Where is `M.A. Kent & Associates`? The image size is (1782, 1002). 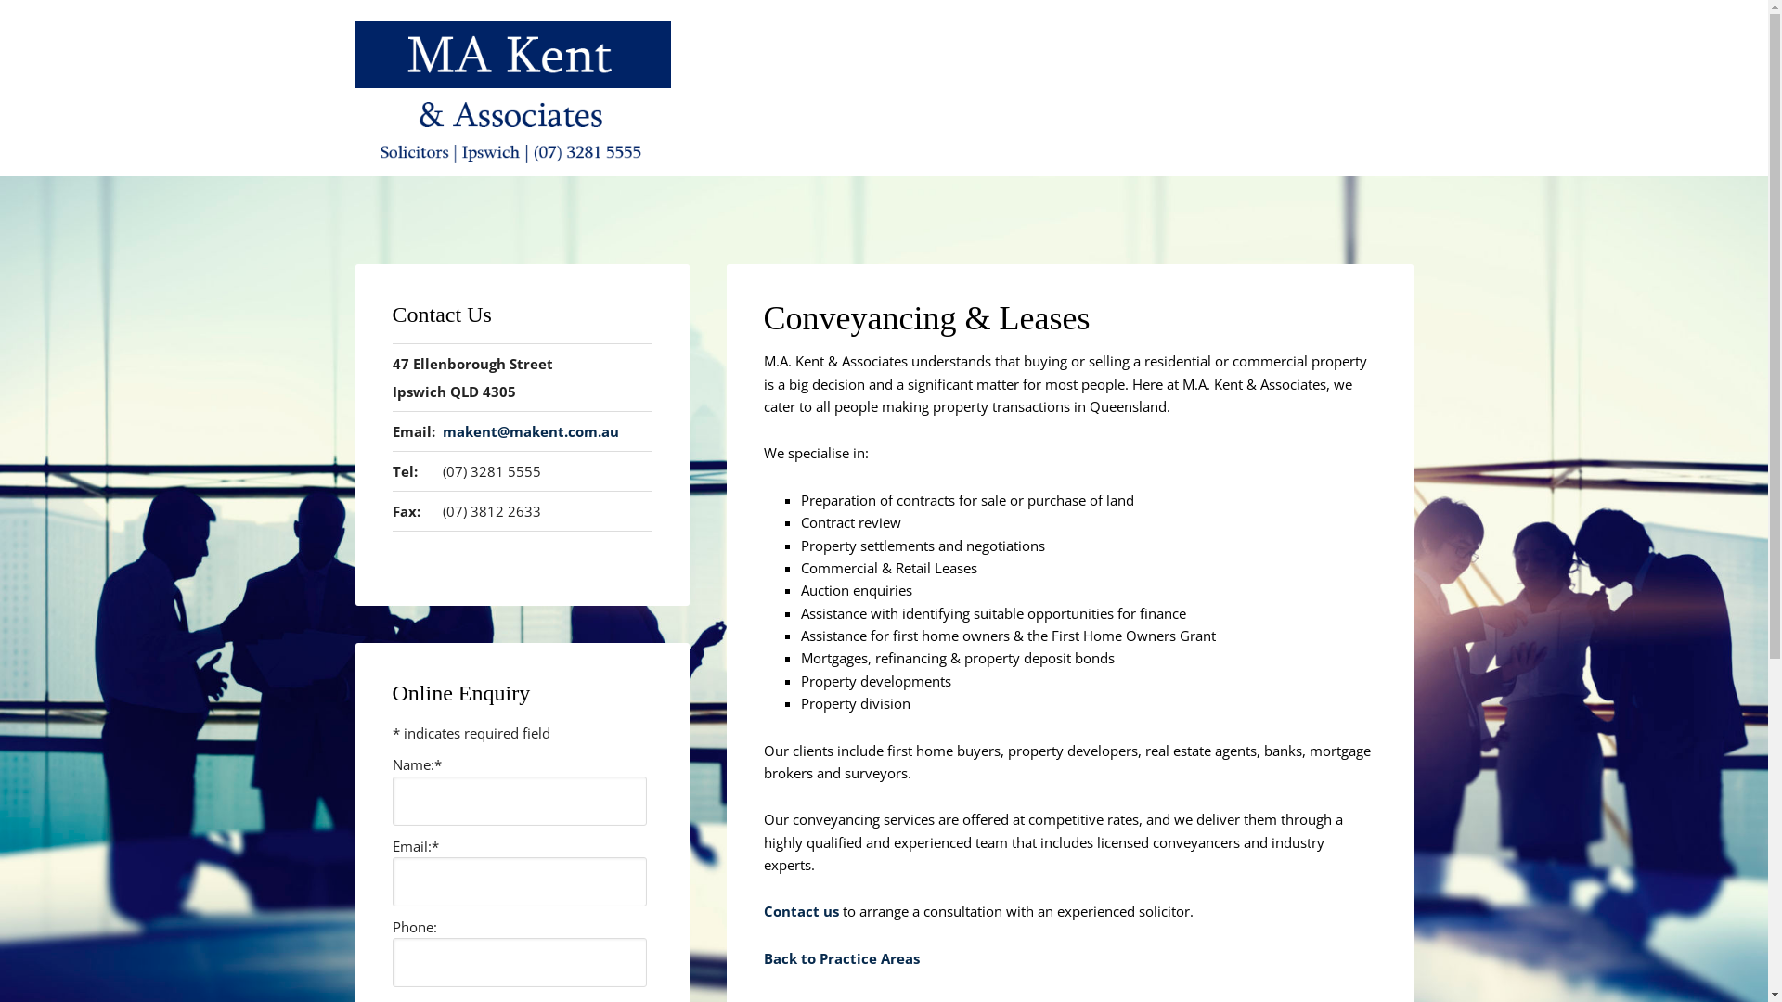
M.A. Kent & Associates is located at coordinates (512, 147).